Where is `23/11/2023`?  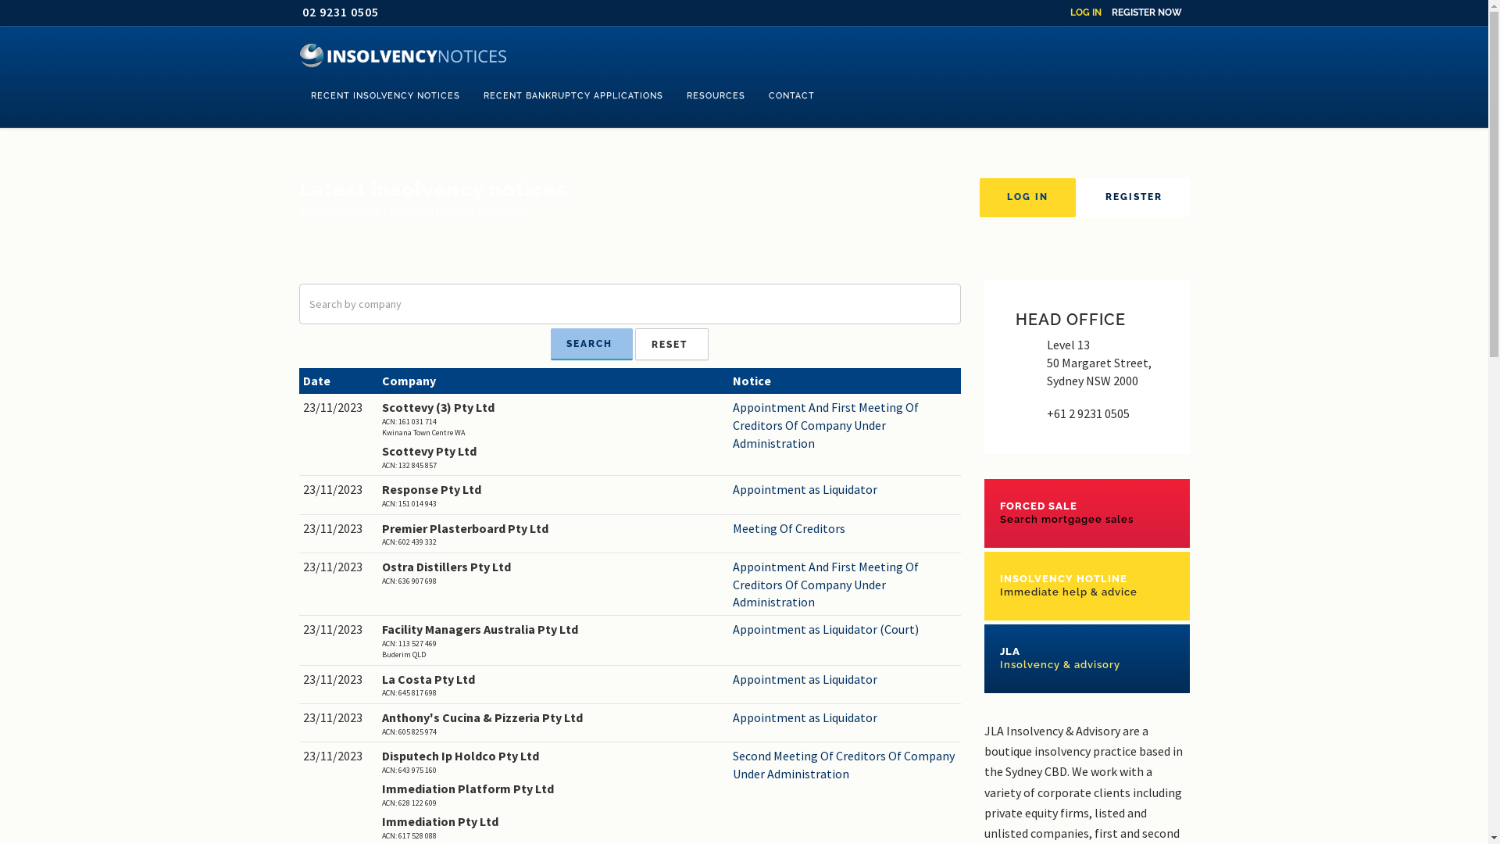 23/11/2023 is located at coordinates (339, 680).